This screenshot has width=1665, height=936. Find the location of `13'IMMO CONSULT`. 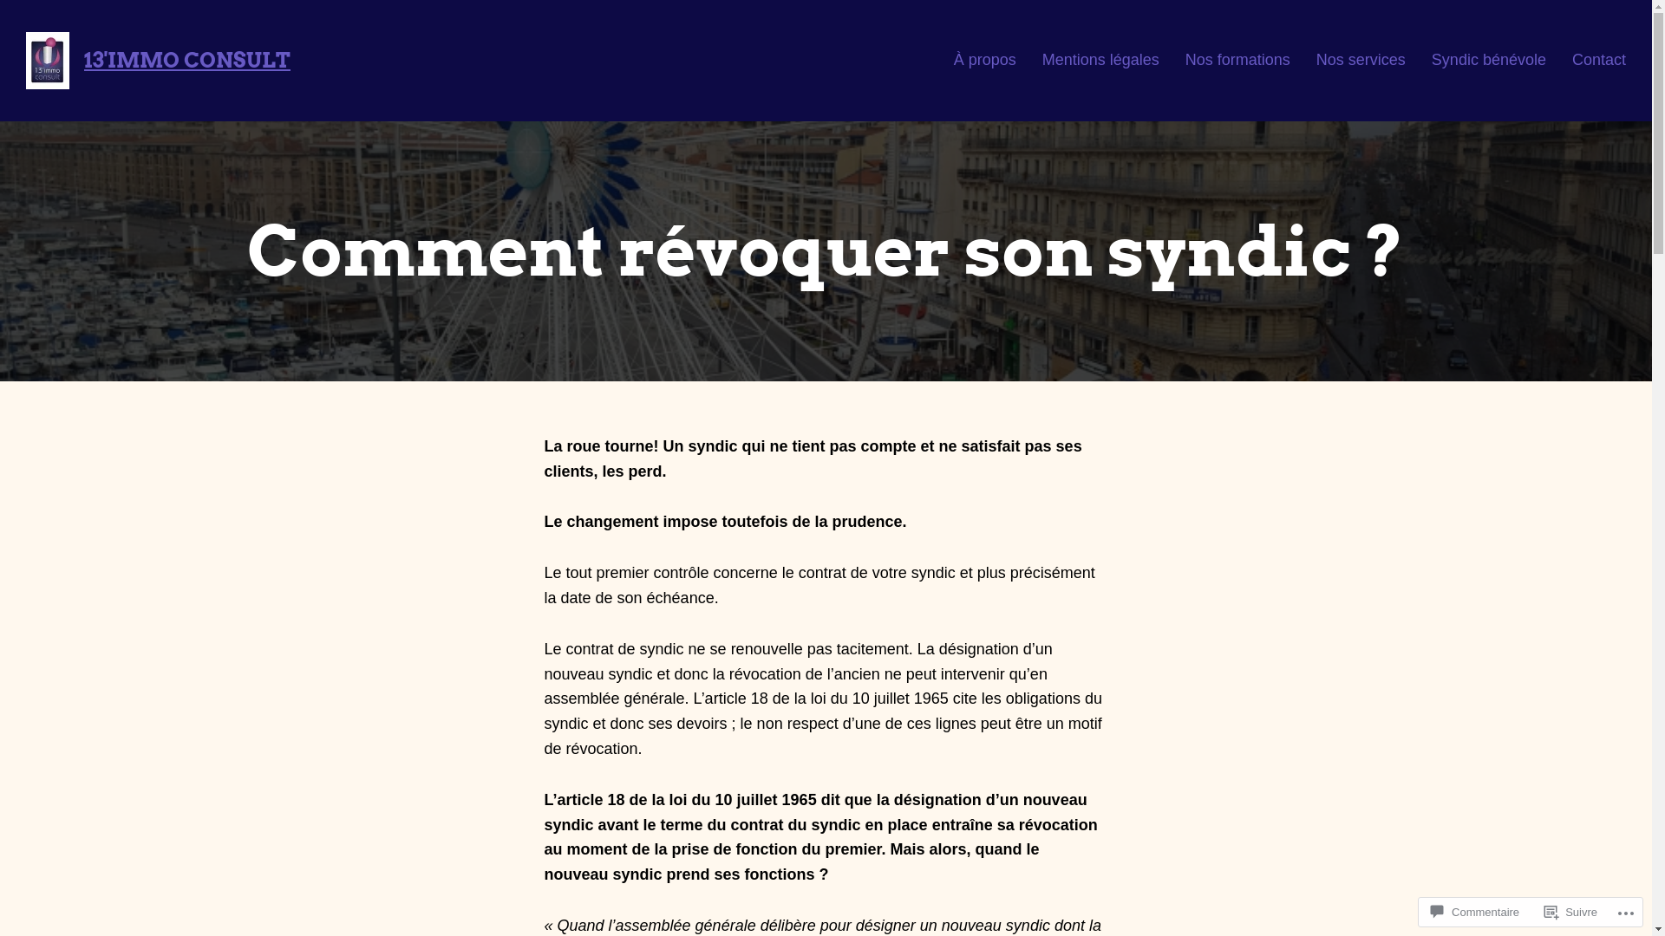

13'IMMO CONSULT is located at coordinates (187, 61).